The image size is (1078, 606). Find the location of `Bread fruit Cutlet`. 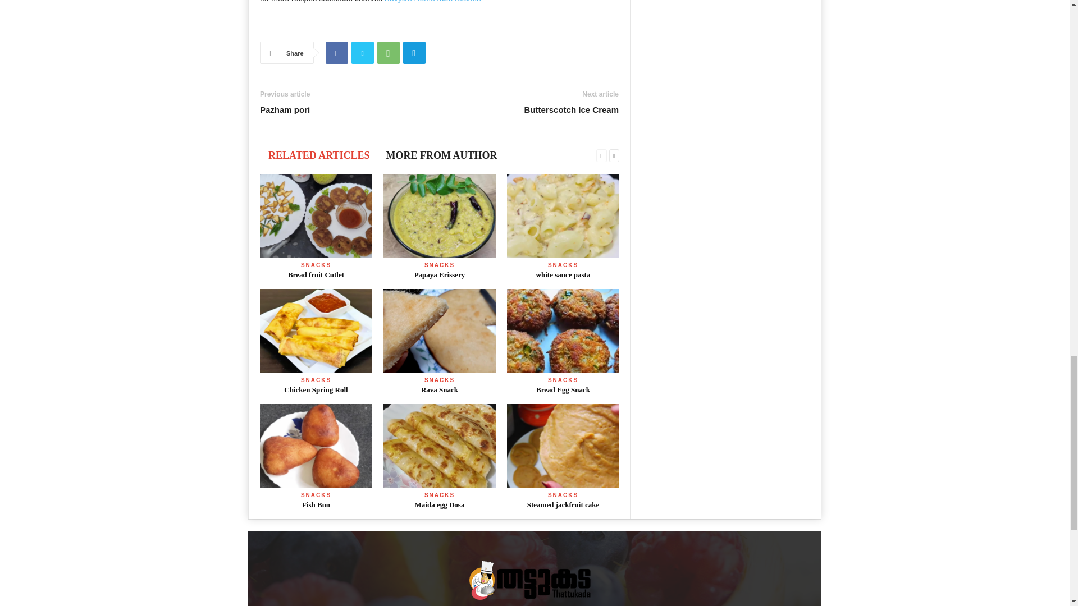

Bread fruit Cutlet is located at coordinates (316, 215).